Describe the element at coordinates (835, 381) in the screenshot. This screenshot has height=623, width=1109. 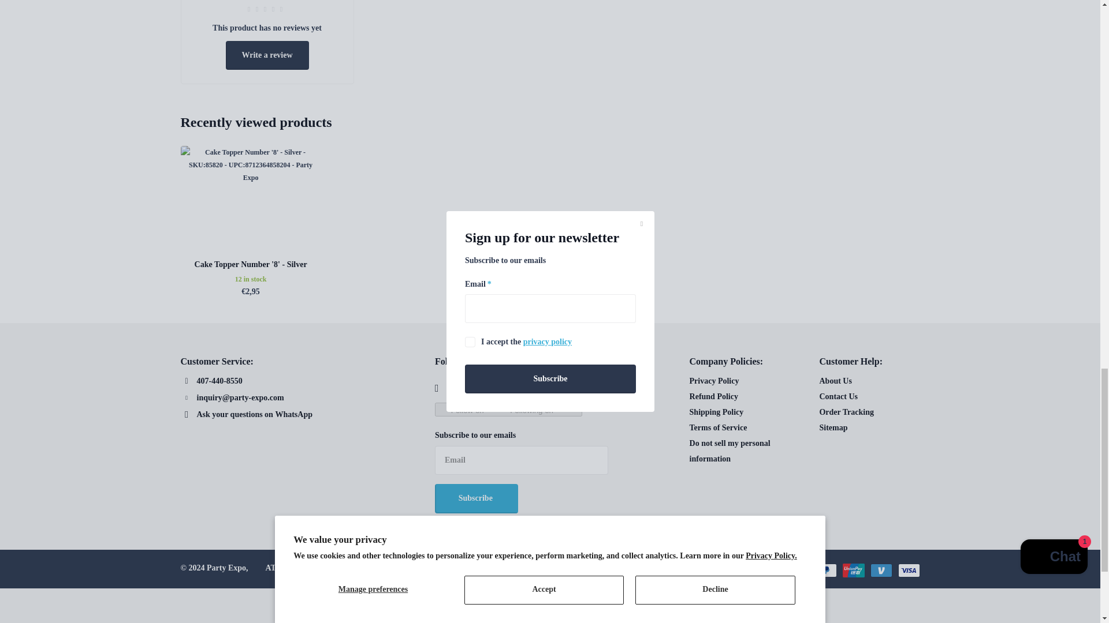
I see `About Us` at that location.